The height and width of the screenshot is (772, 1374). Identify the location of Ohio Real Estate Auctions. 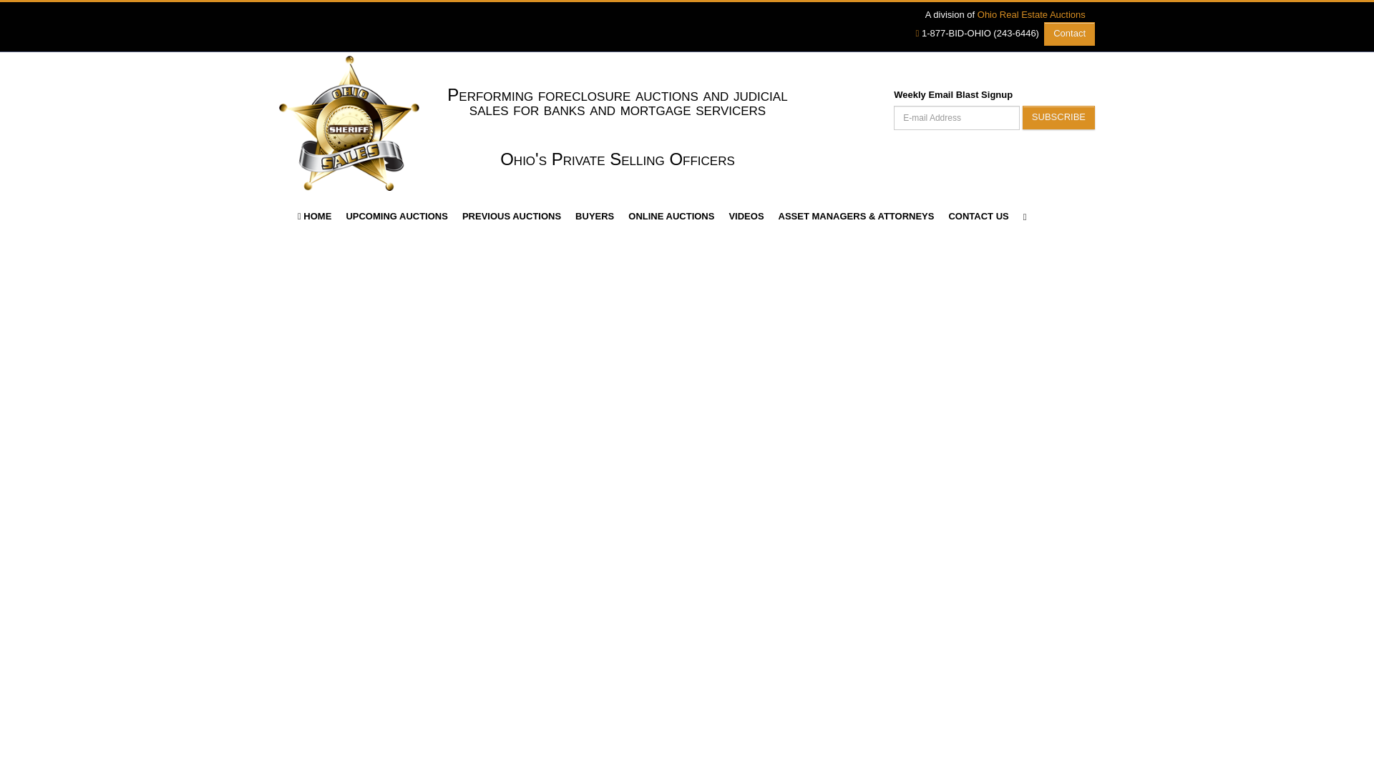
(1030, 14).